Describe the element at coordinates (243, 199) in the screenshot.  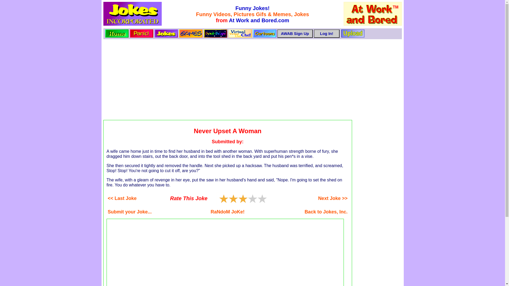
I see `Rating of 5` at that location.